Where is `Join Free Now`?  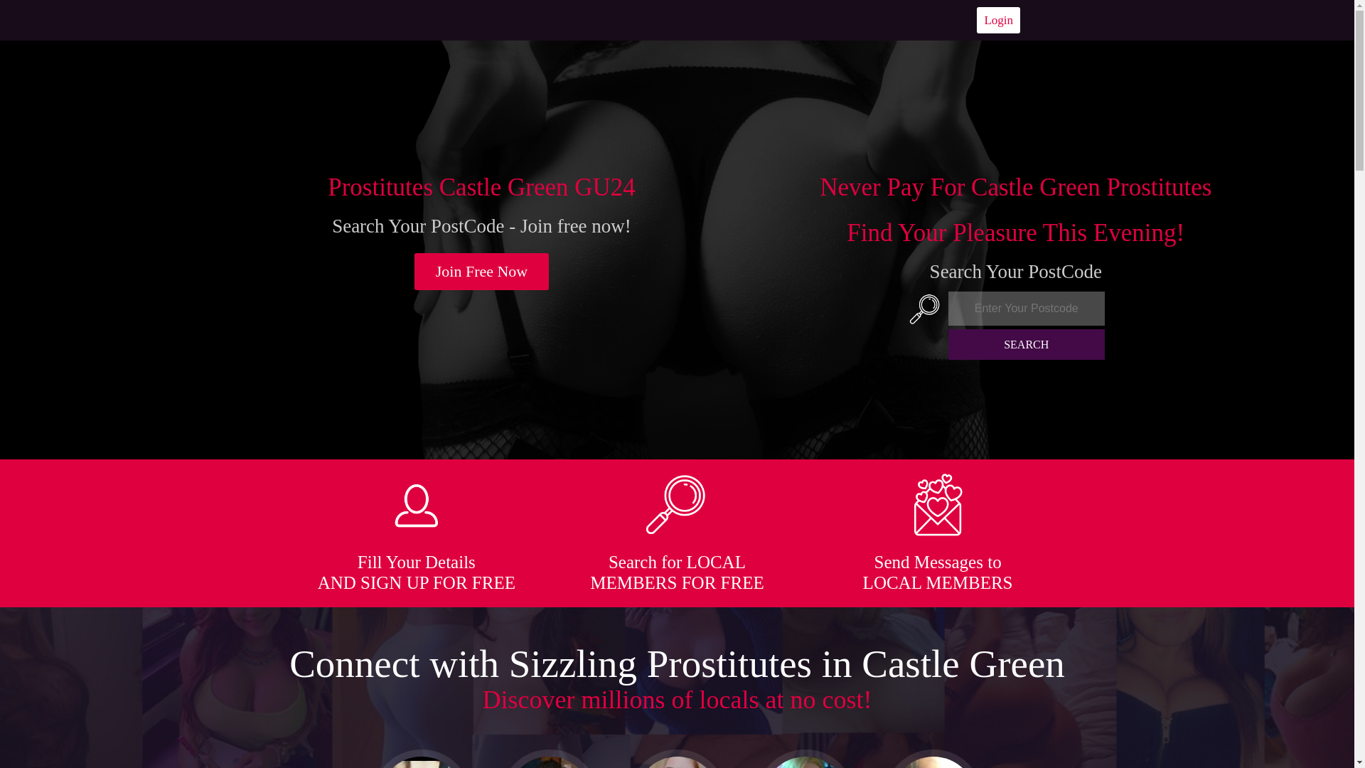 Join Free Now is located at coordinates (482, 272).